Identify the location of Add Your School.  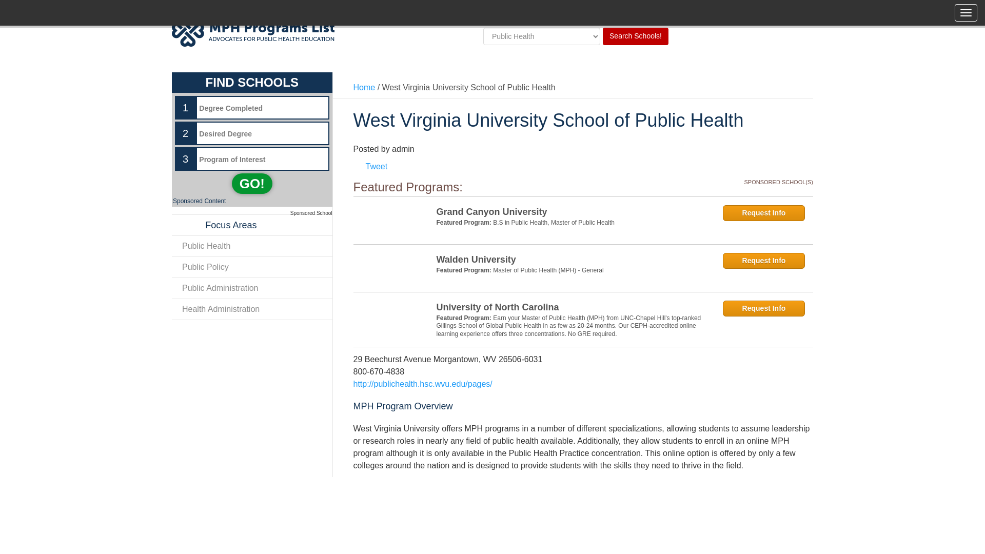
(778, 15).